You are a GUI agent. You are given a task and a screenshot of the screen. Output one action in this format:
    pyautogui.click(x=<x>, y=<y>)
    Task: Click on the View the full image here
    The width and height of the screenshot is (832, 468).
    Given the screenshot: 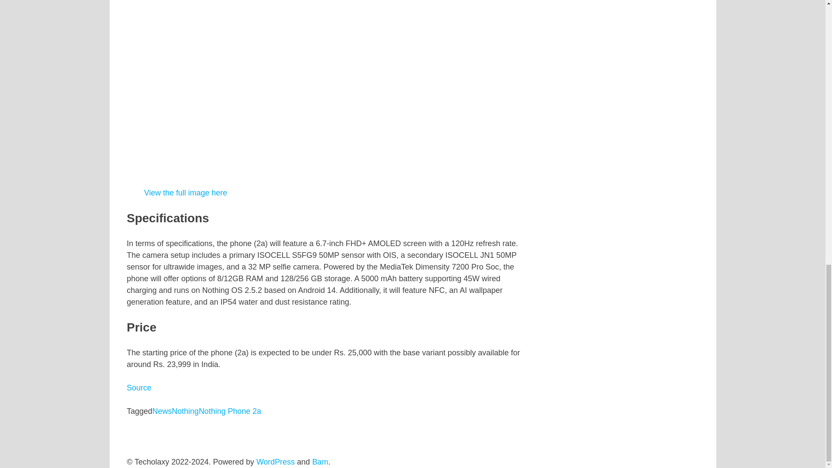 What is the action you would take?
    pyautogui.click(x=185, y=192)
    